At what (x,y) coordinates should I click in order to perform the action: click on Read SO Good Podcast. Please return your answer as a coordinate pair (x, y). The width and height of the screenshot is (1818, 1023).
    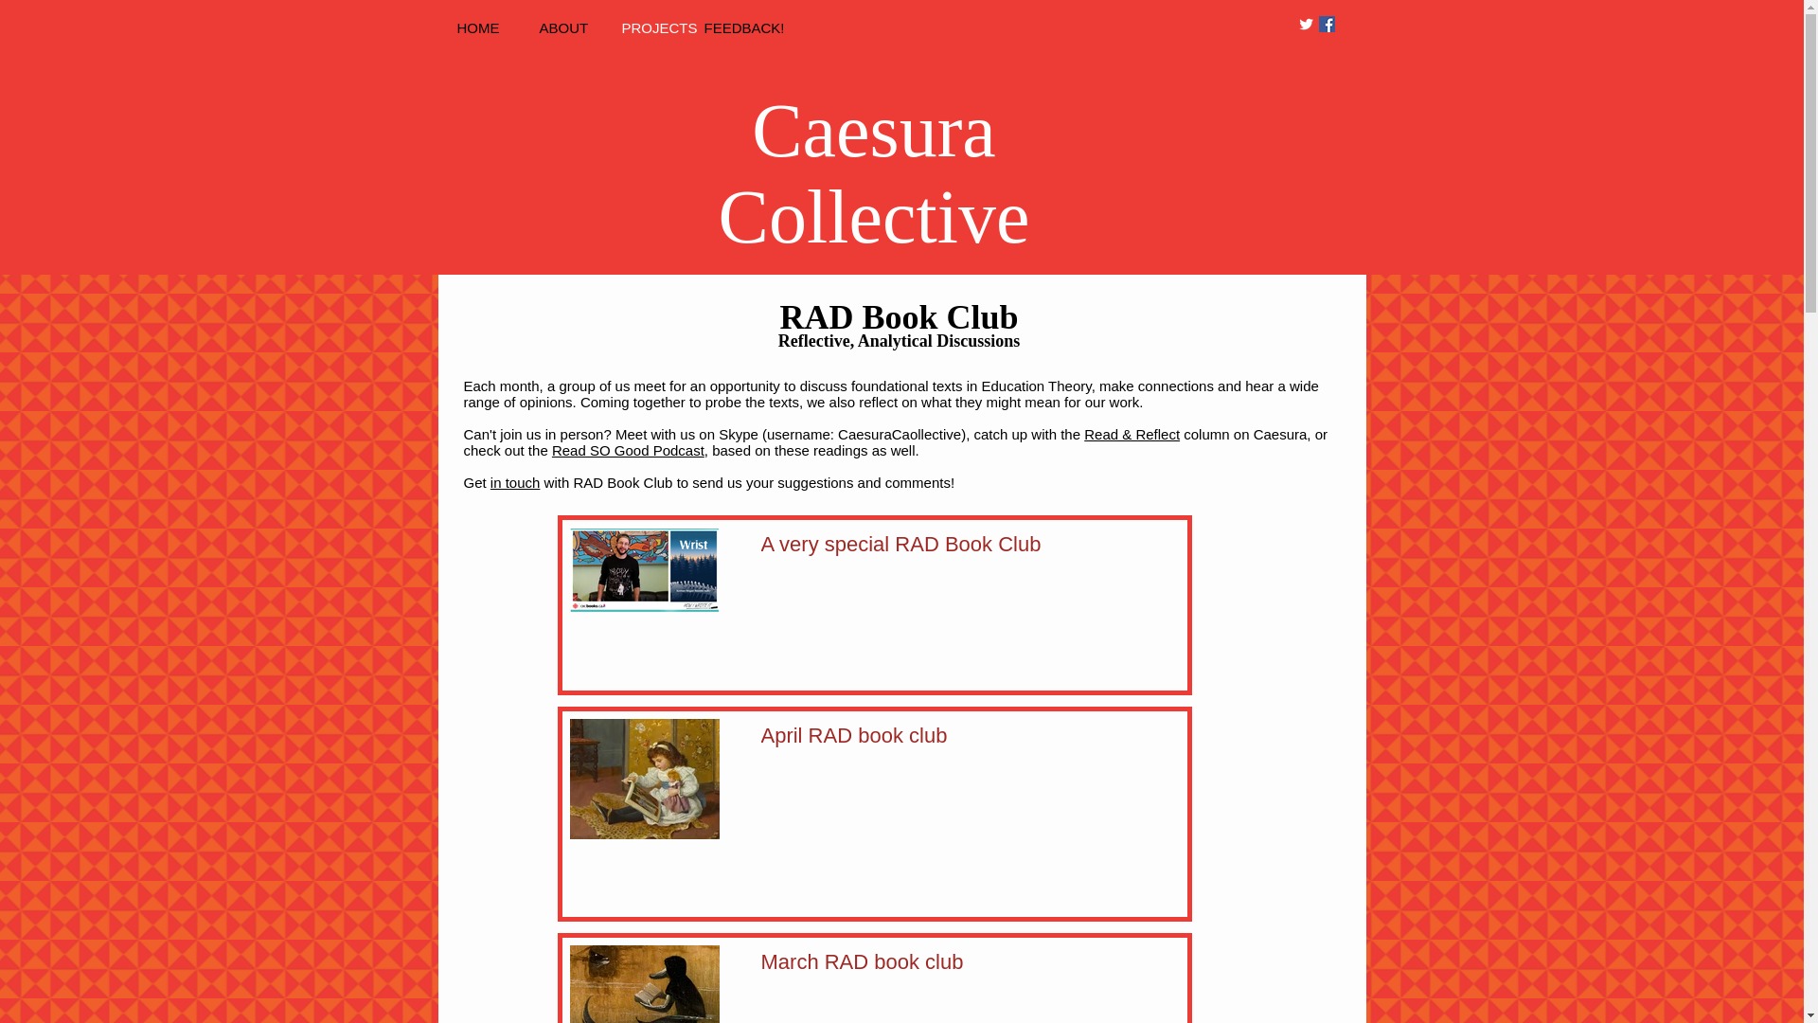
    Looking at the image, I should click on (629, 449).